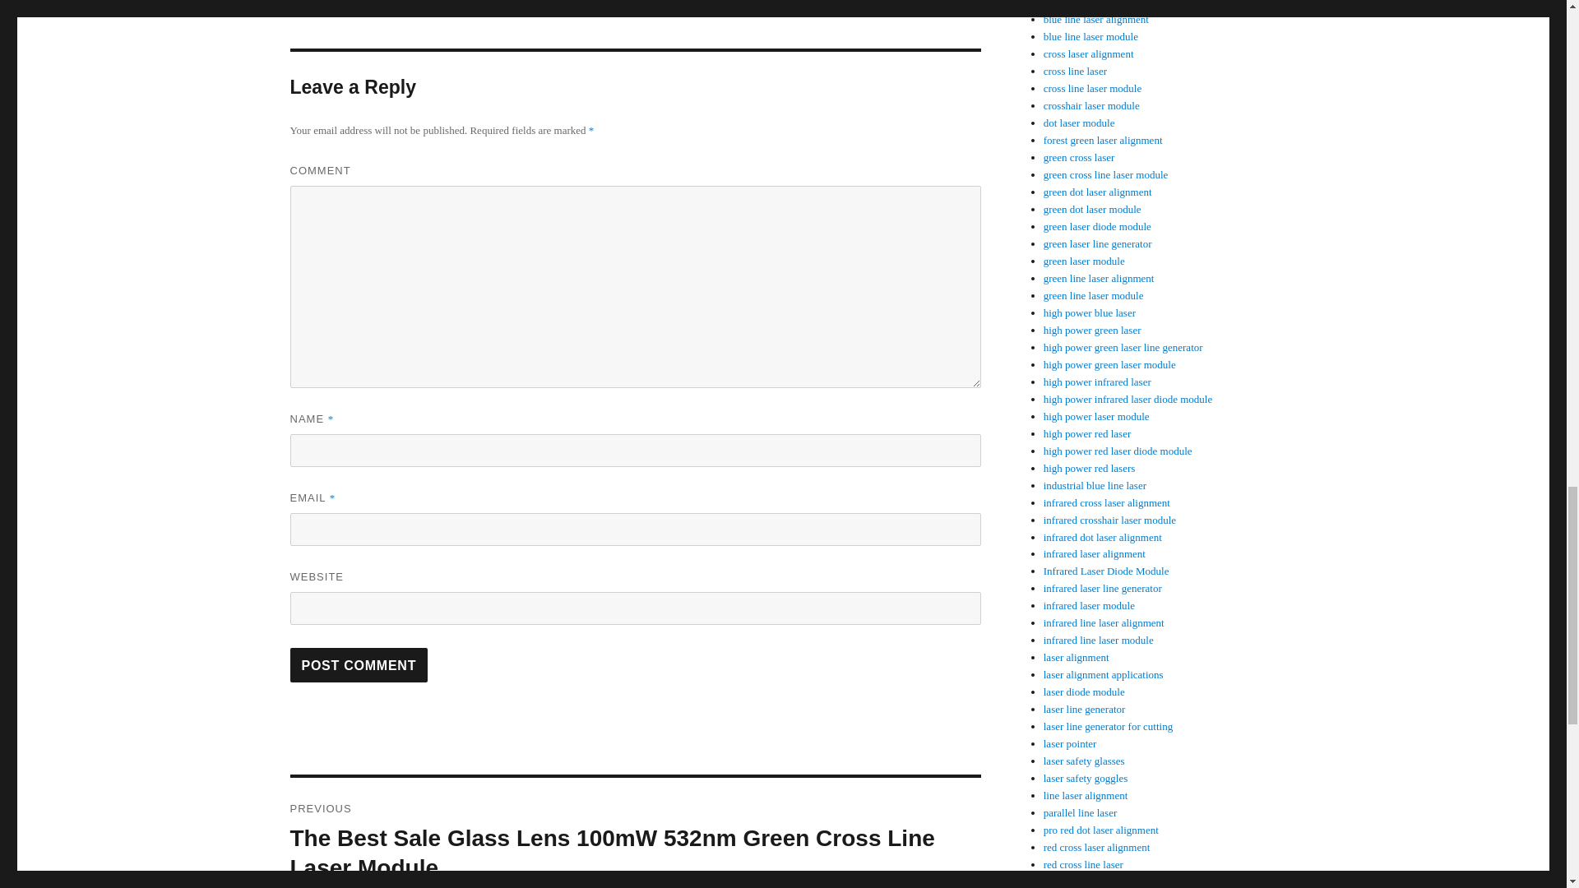 The height and width of the screenshot is (888, 1579). I want to click on Post Comment, so click(359, 665).